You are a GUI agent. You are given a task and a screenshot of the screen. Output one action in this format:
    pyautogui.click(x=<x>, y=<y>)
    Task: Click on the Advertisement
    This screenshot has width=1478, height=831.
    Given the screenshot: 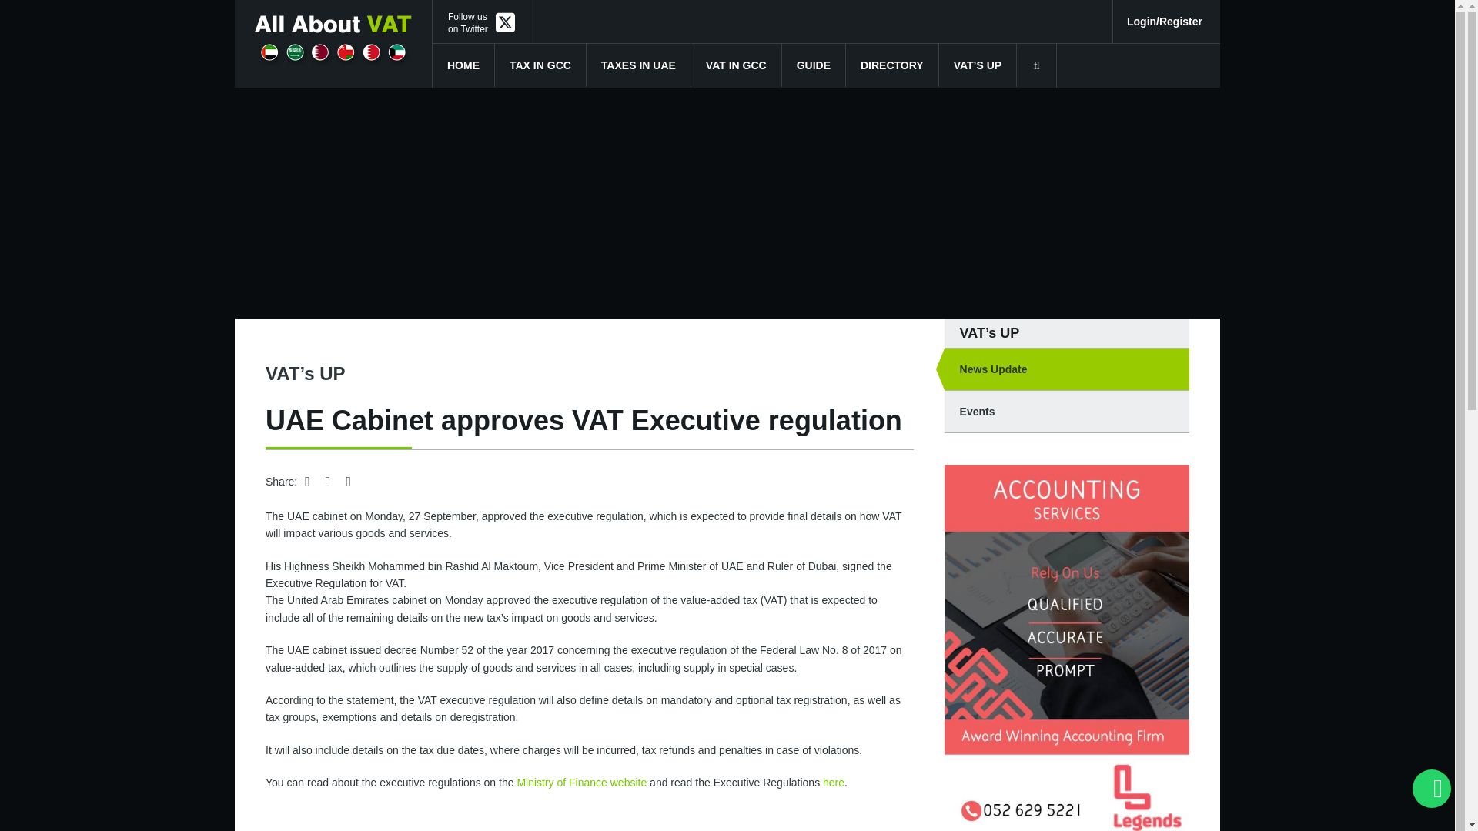 What is the action you would take?
    pyautogui.click(x=463, y=65)
    